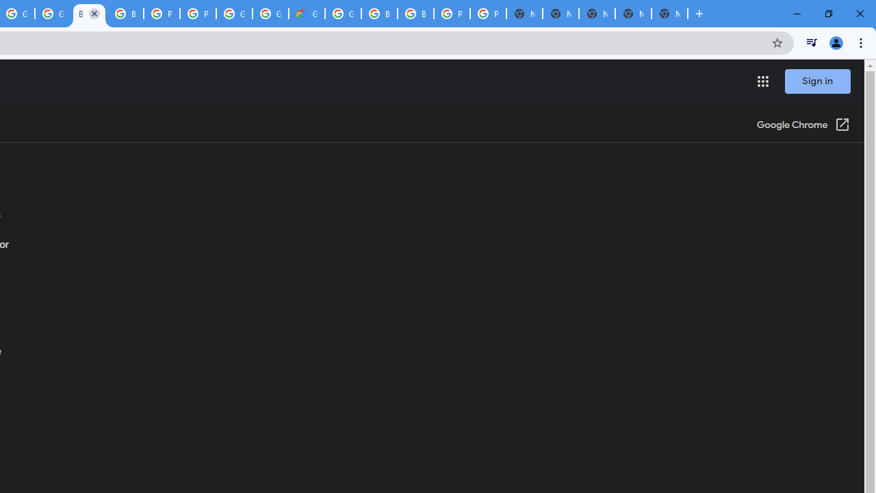 The width and height of the screenshot is (876, 493). Describe the element at coordinates (234, 14) in the screenshot. I see `Google Cloud Platform` at that location.